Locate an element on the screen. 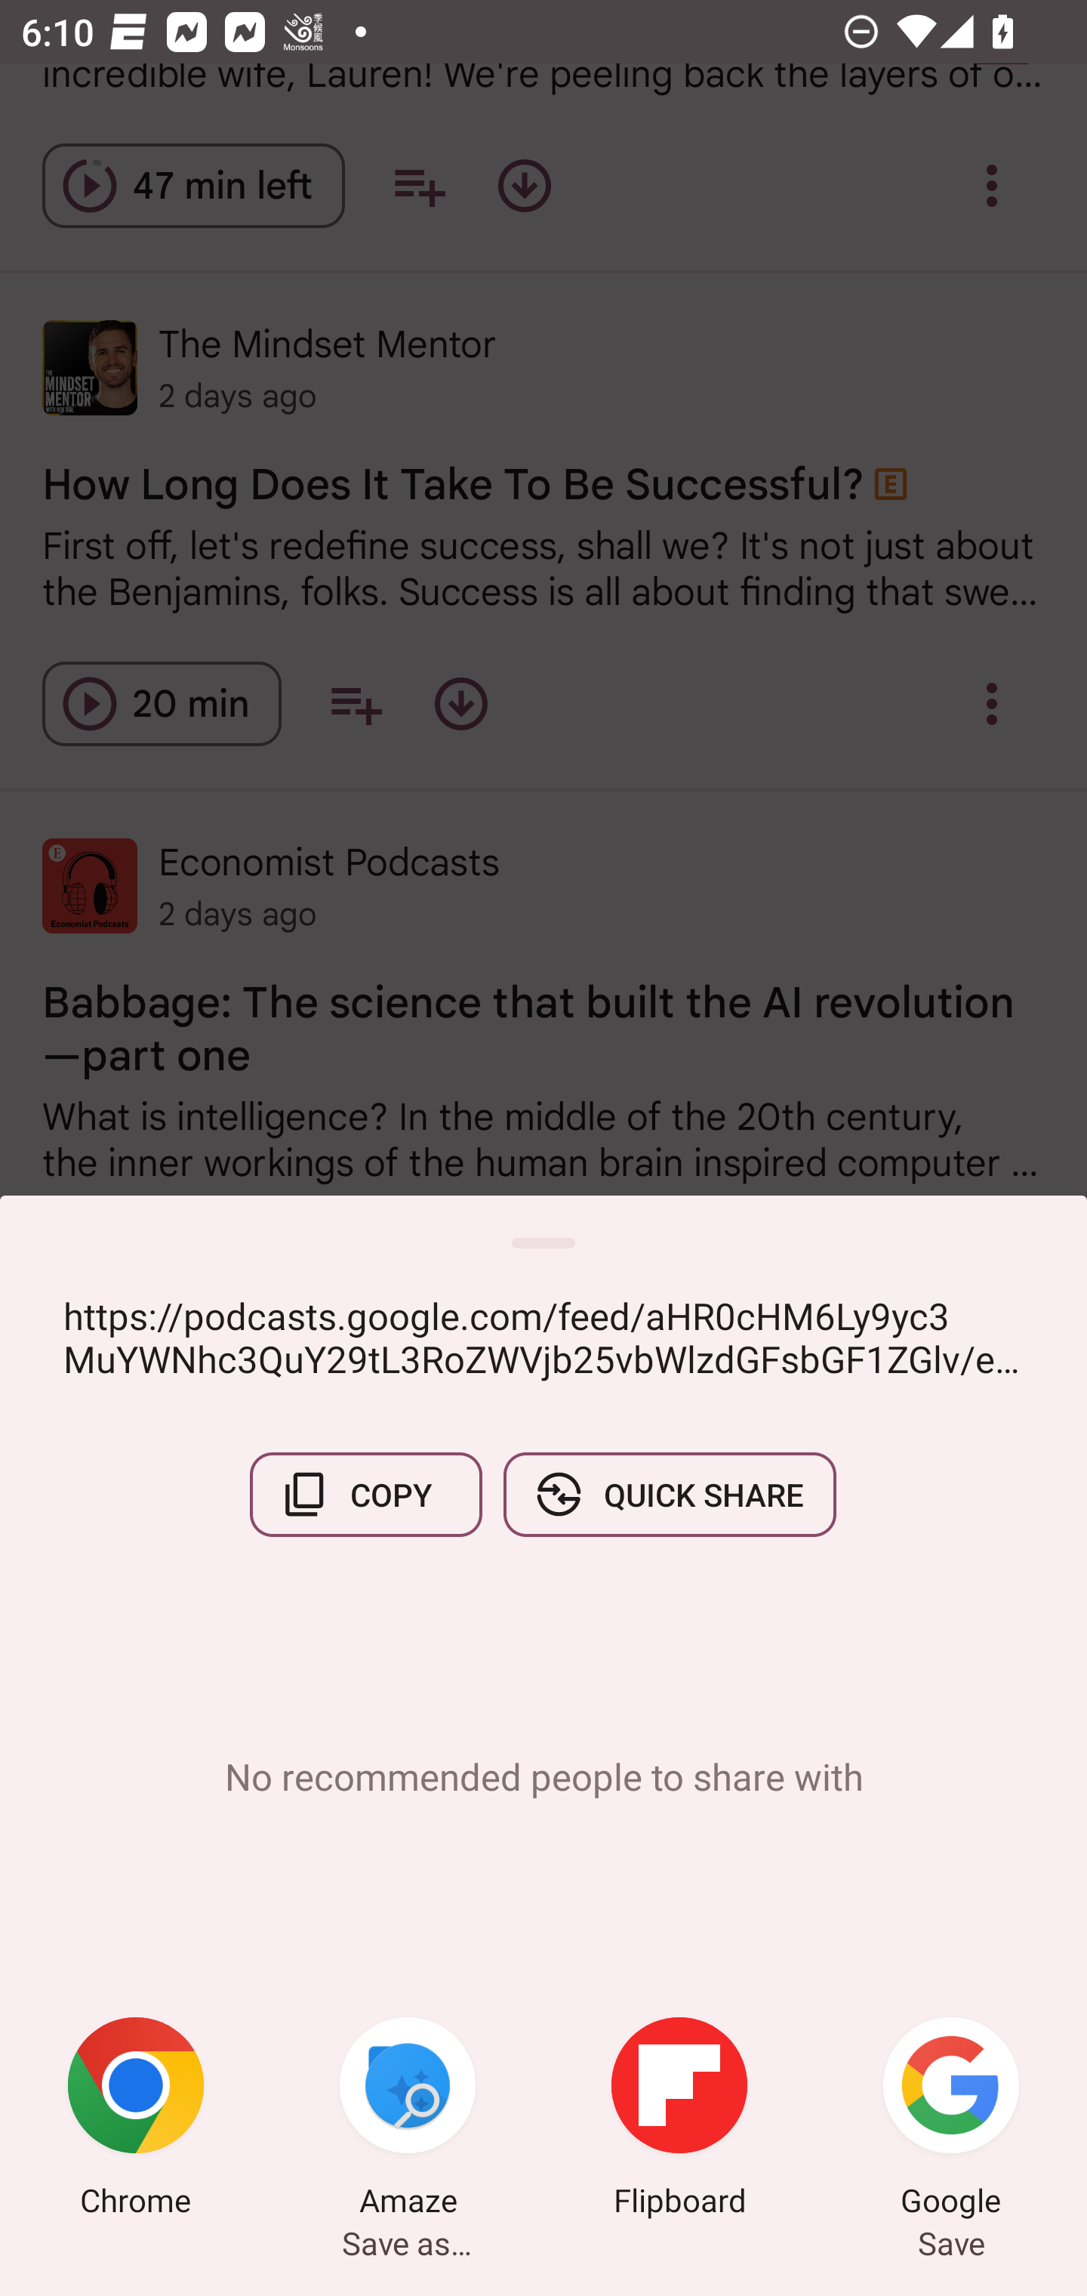 This screenshot has height=2296, width=1087. QUICK SHARE is located at coordinates (669, 1494).